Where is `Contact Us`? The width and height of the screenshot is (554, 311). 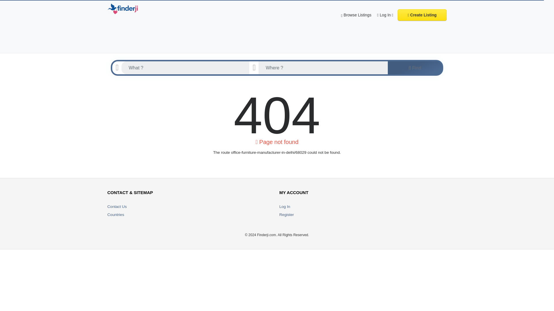
Contact Us is located at coordinates (117, 206).